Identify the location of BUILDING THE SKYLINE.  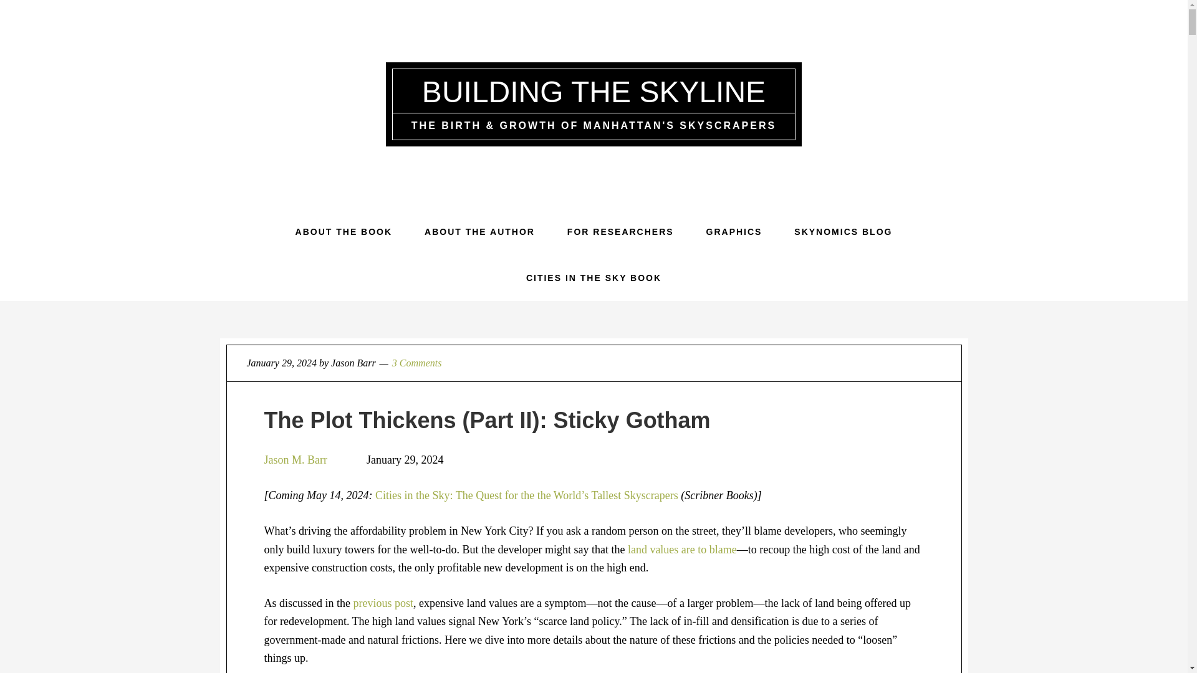
(594, 91).